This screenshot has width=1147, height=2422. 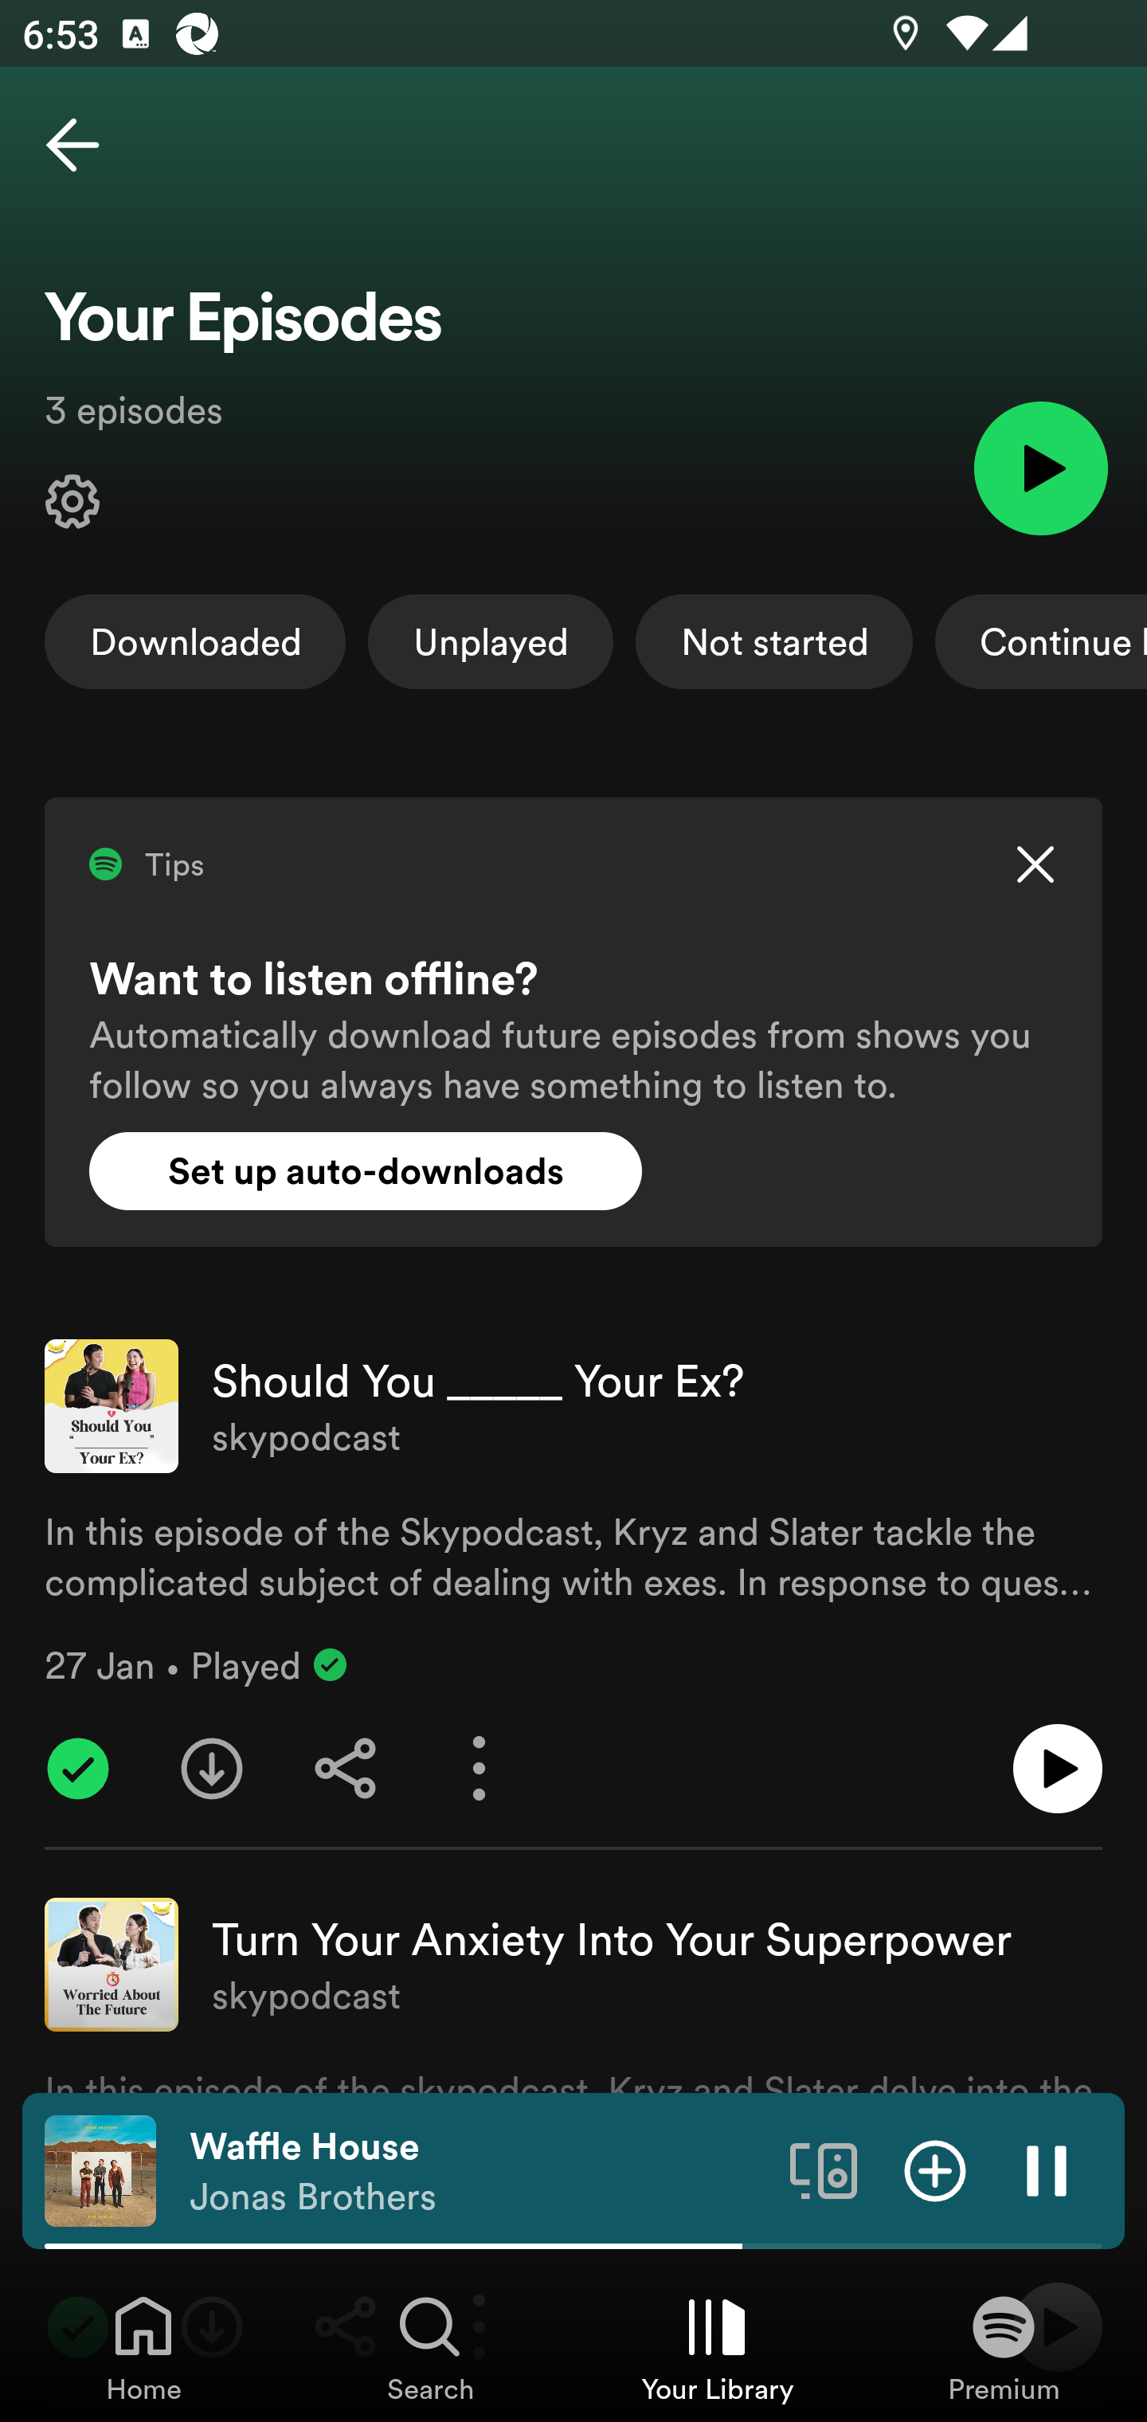 I want to click on Home, Tab 1 of 4 Home Home, so click(x=143, y=2347).